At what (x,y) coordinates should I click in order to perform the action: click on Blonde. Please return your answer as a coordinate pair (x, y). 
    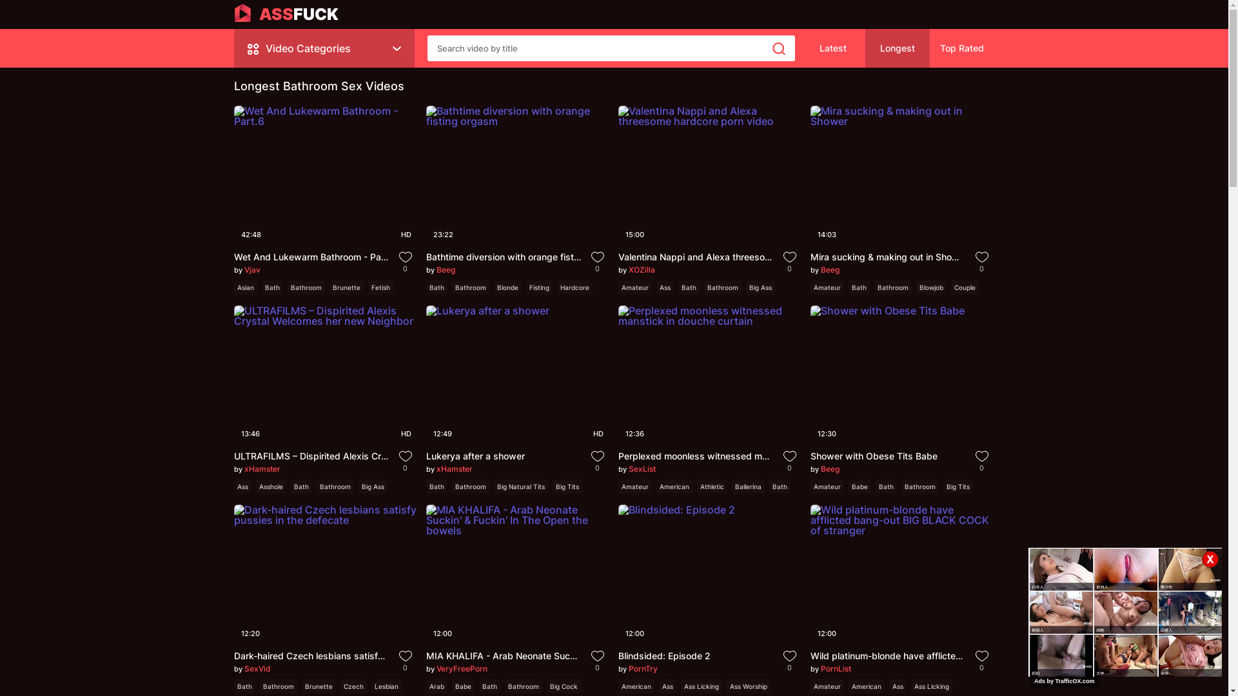
    Looking at the image, I should click on (508, 287).